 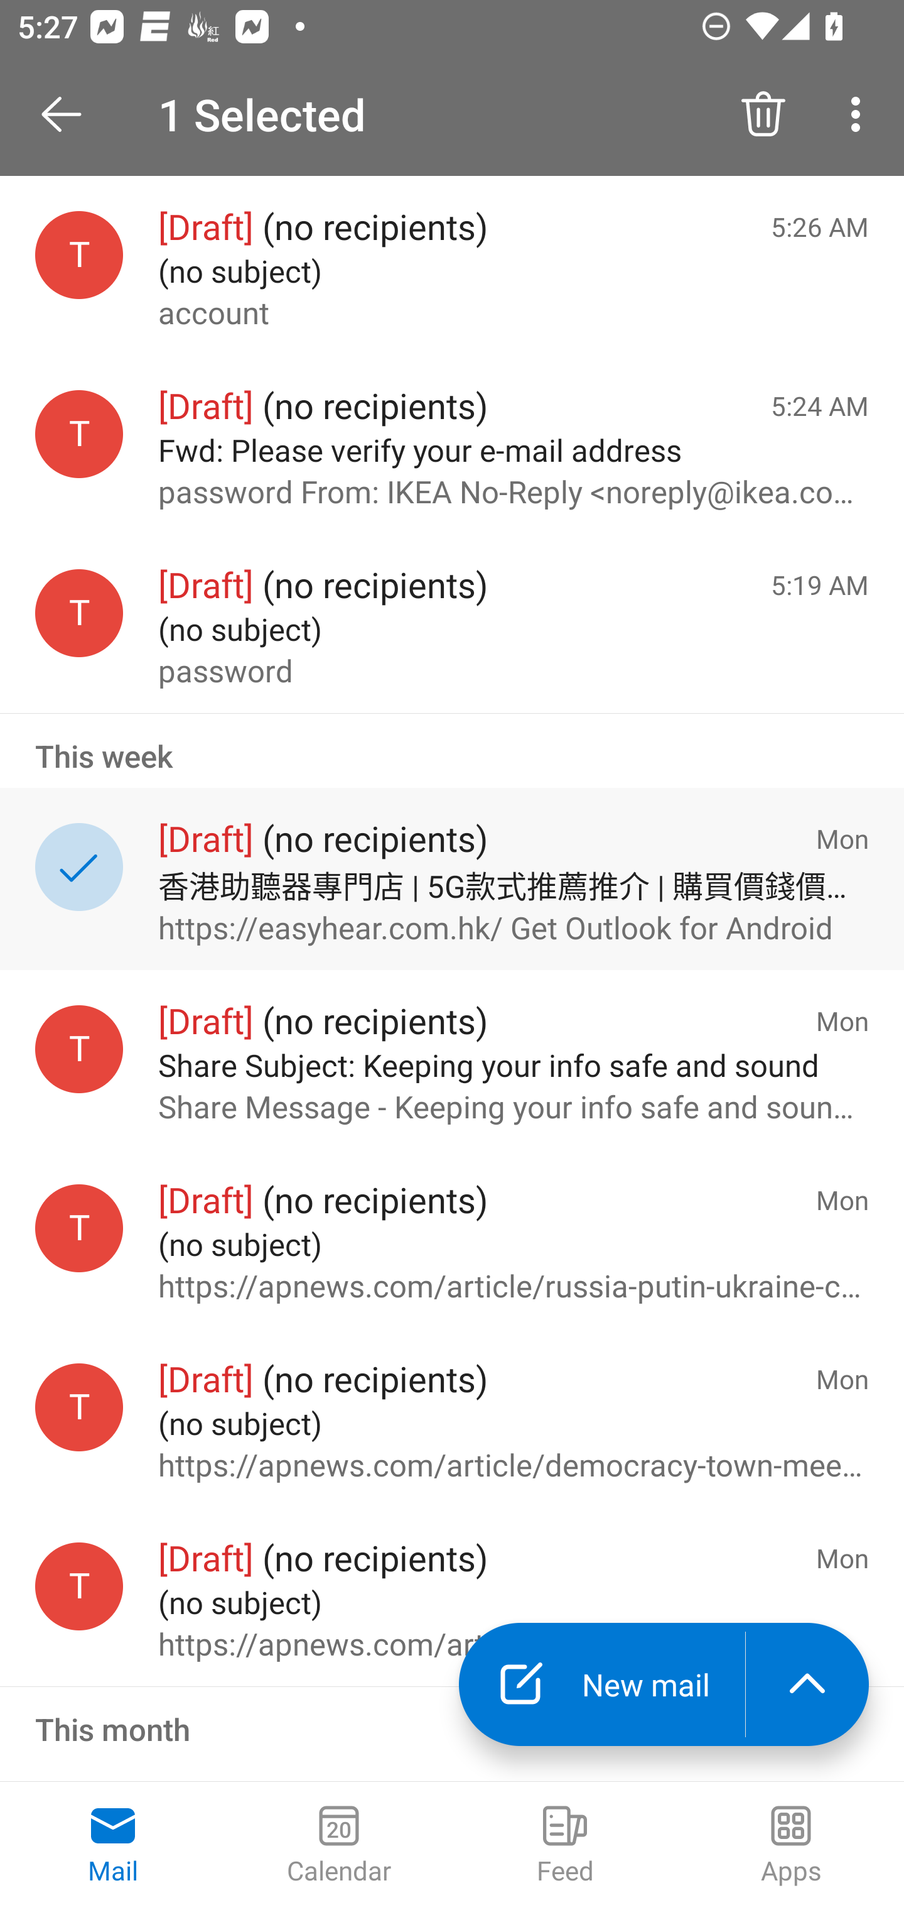 What do you see at coordinates (763, 114) in the screenshot?
I see `Delete` at bounding box center [763, 114].